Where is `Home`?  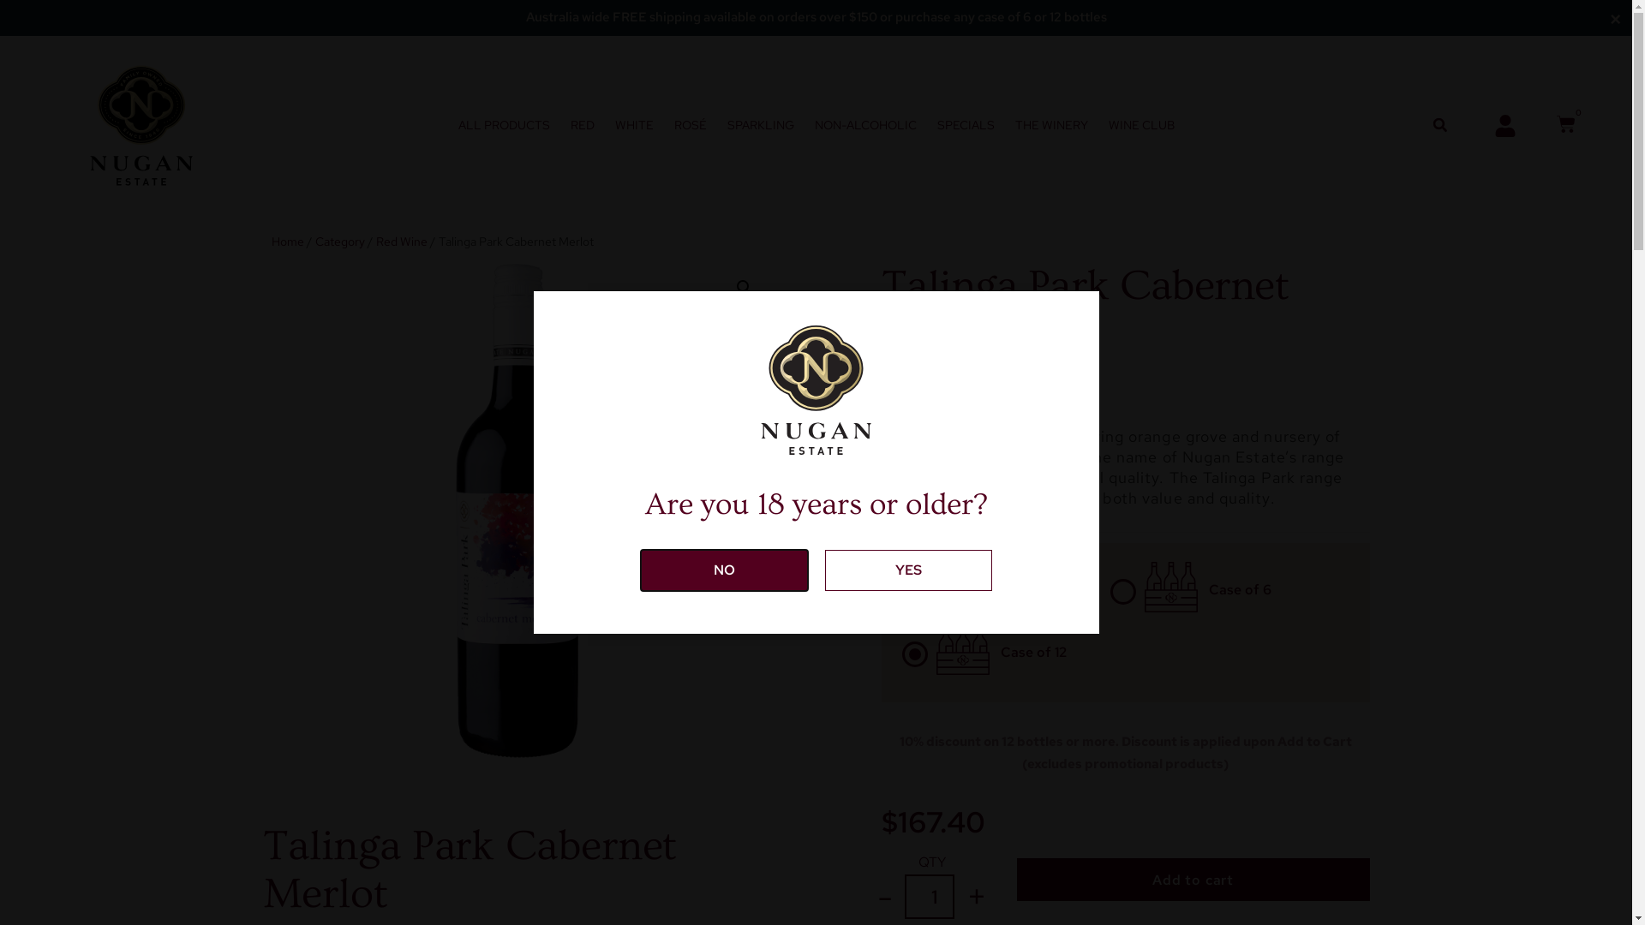 Home is located at coordinates (287, 242).